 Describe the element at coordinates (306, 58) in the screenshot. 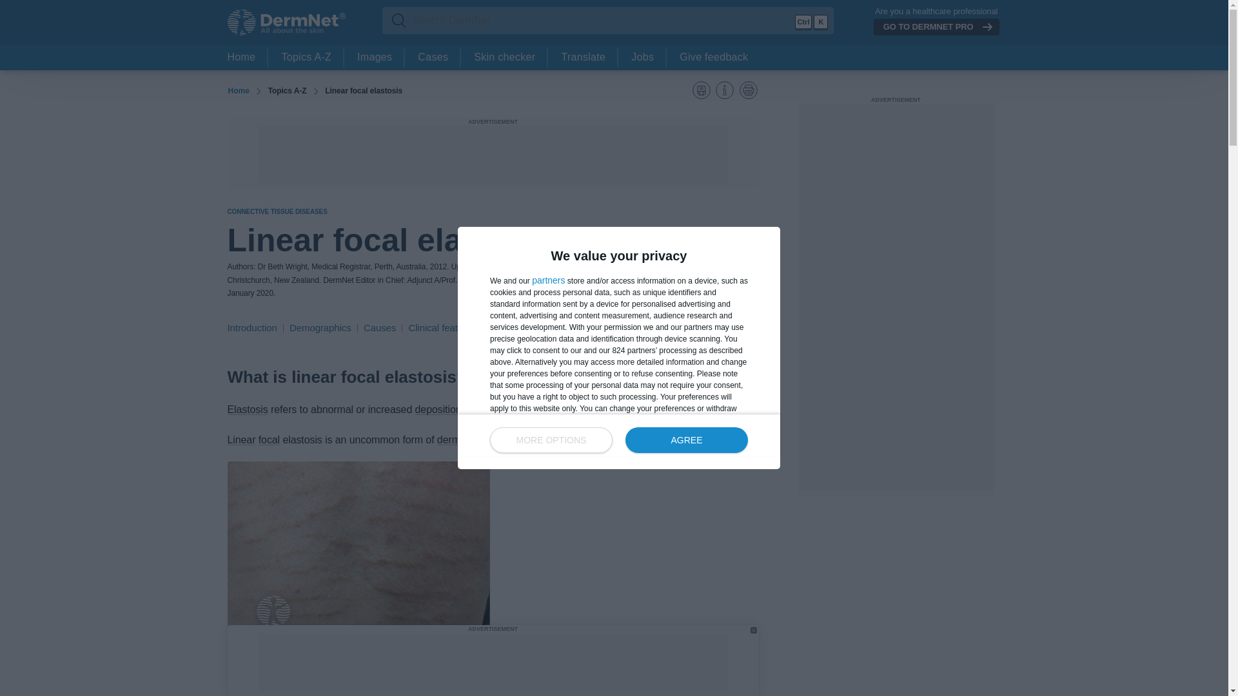

I see `Topics A-Z` at that location.